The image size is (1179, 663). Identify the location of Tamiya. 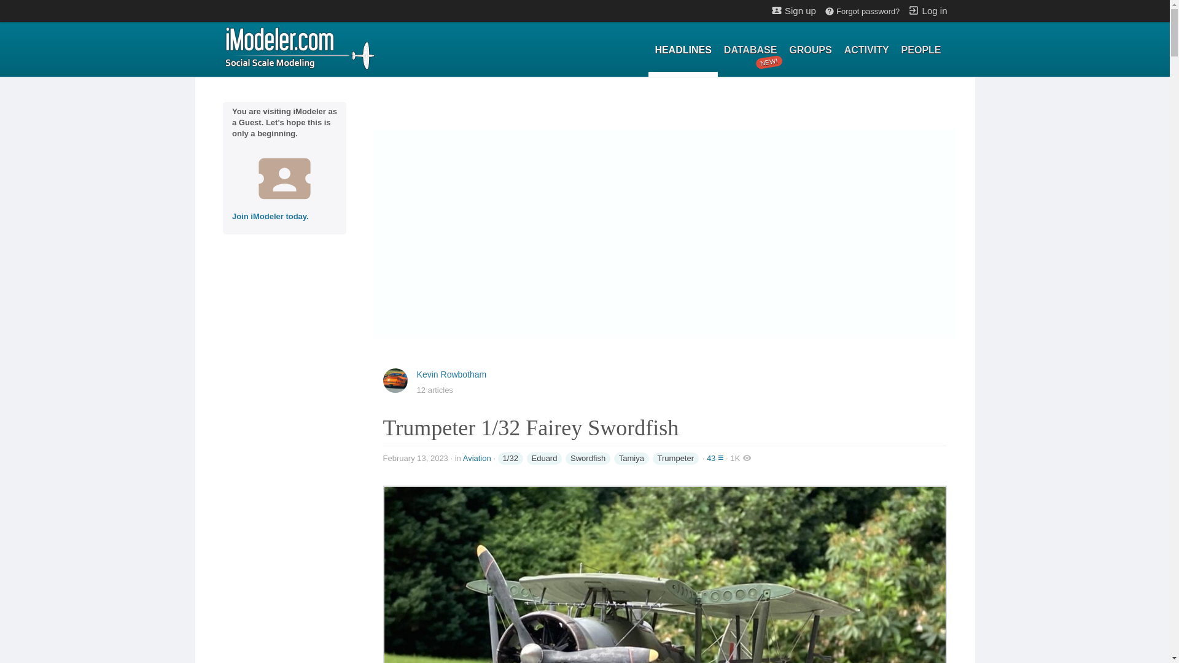
(477, 458).